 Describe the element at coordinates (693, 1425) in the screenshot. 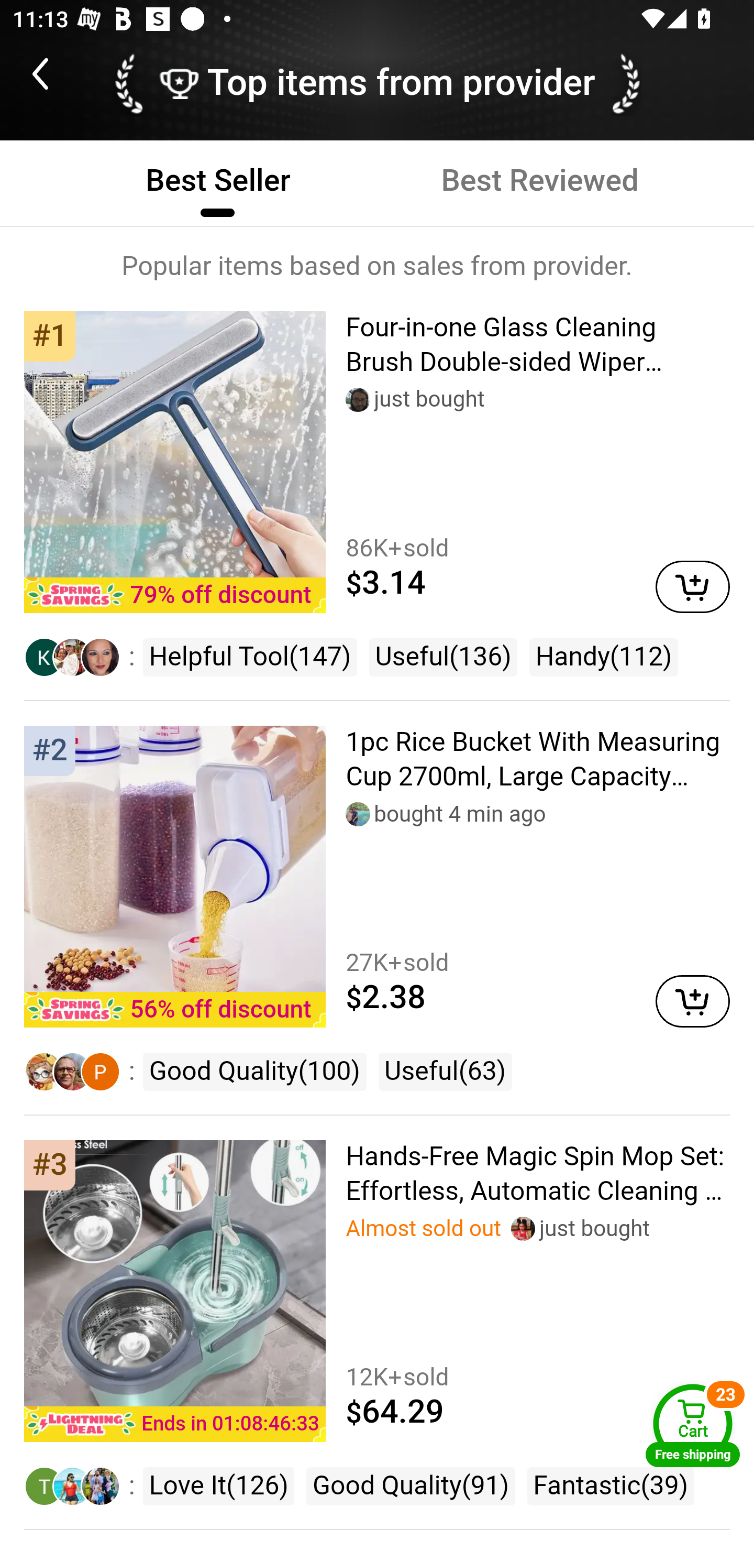

I see `Cart Free shipping Cart` at that location.